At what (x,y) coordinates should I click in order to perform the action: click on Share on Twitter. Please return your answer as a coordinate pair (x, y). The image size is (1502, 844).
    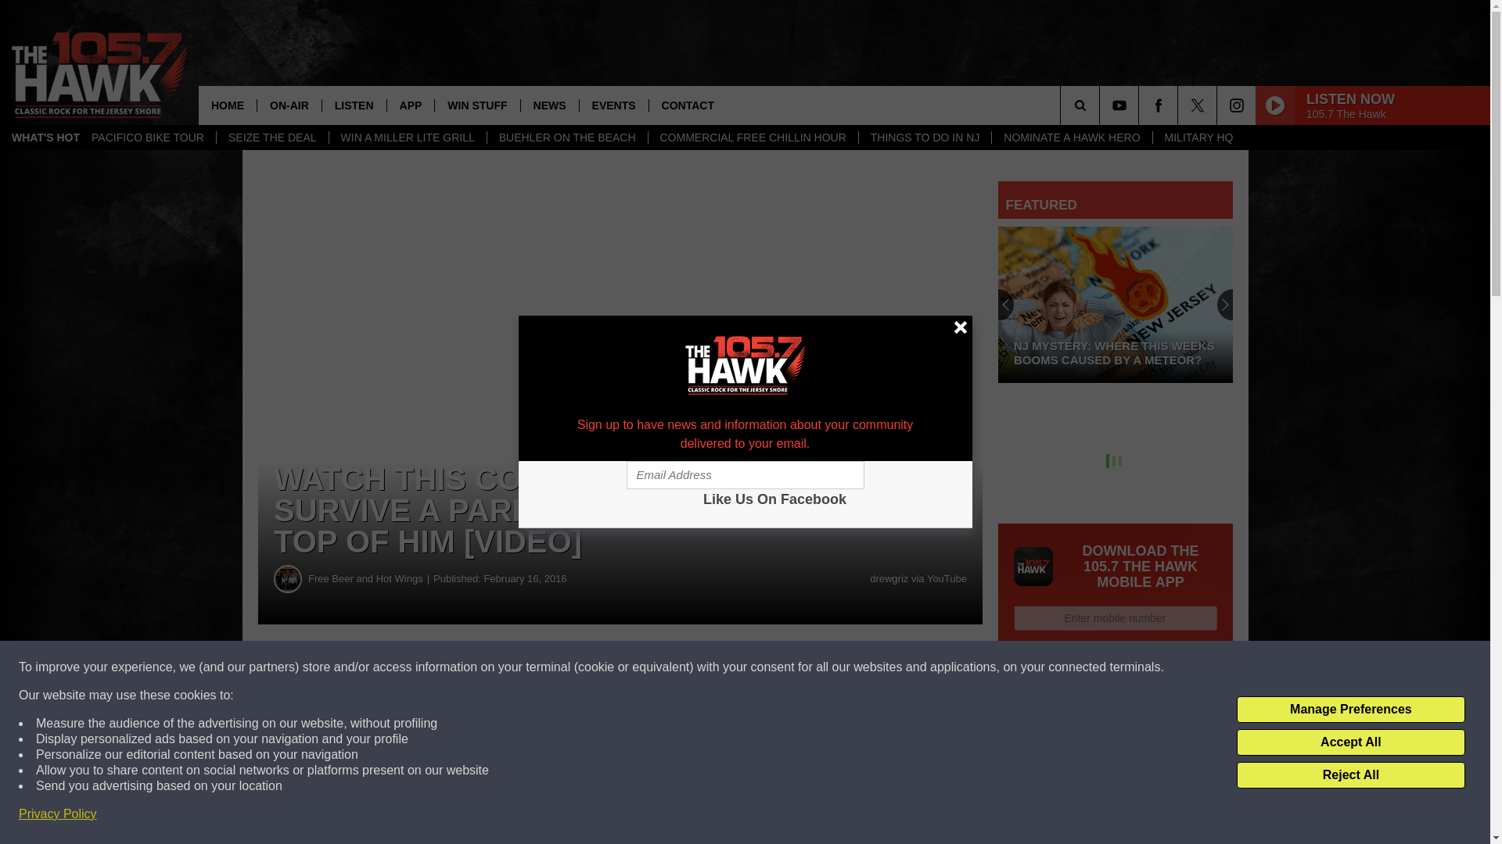
    Looking at the image, I should click on (765, 667).